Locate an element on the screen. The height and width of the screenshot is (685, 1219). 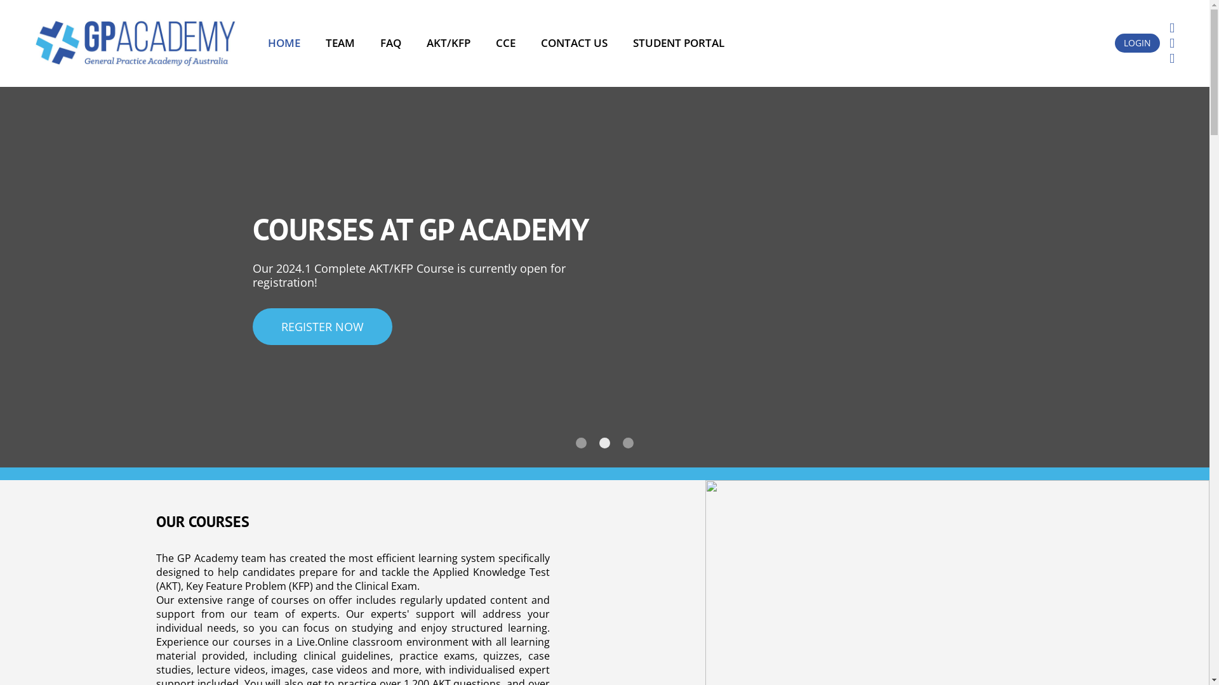
REGISTER NOW is located at coordinates (756, 327).